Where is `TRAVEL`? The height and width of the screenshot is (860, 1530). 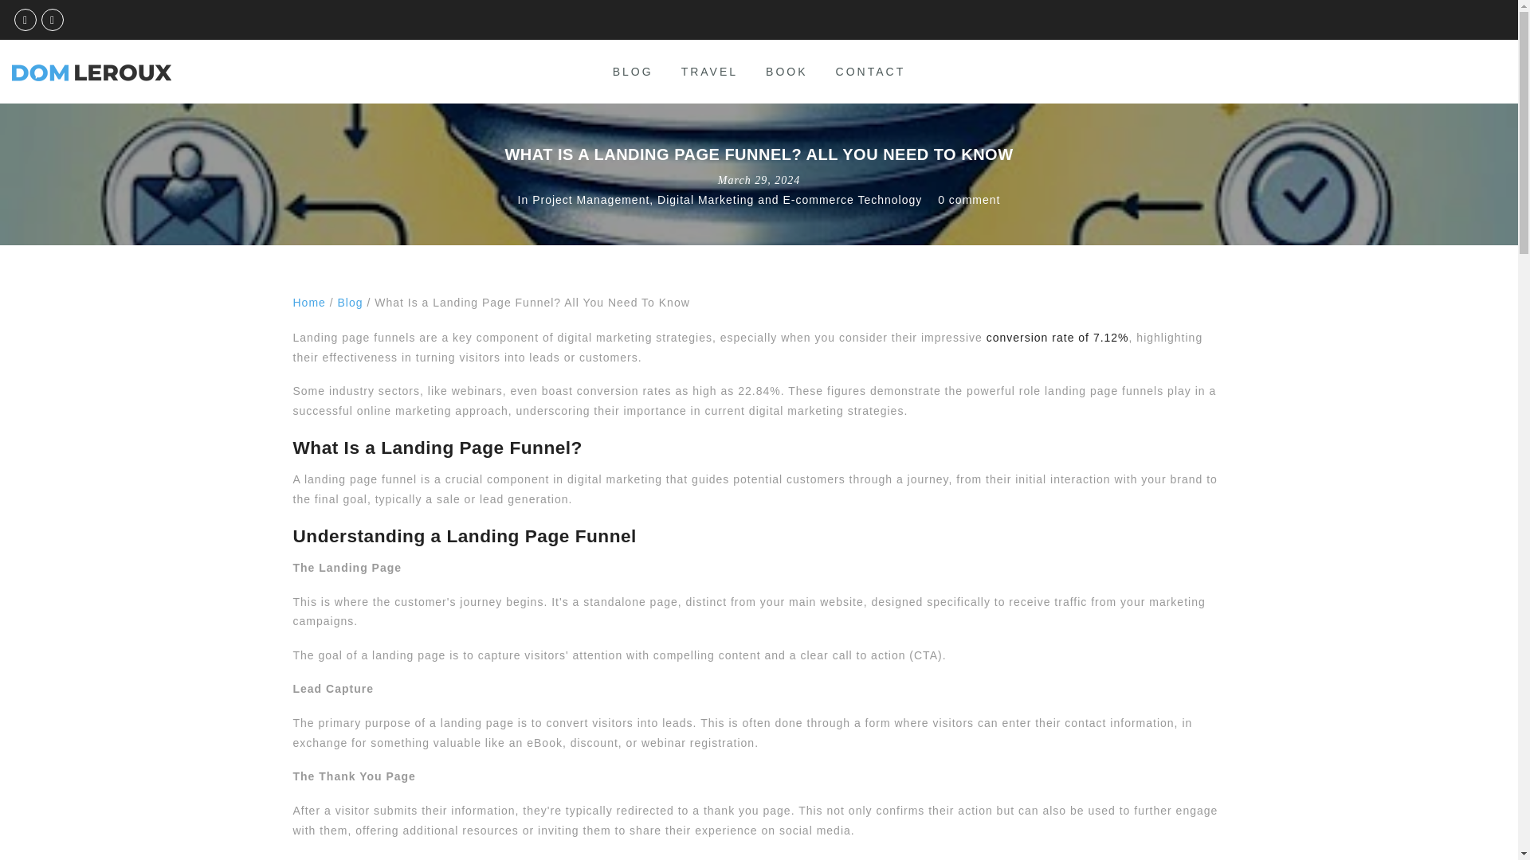
TRAVEL is located at coordinates (709, 72).